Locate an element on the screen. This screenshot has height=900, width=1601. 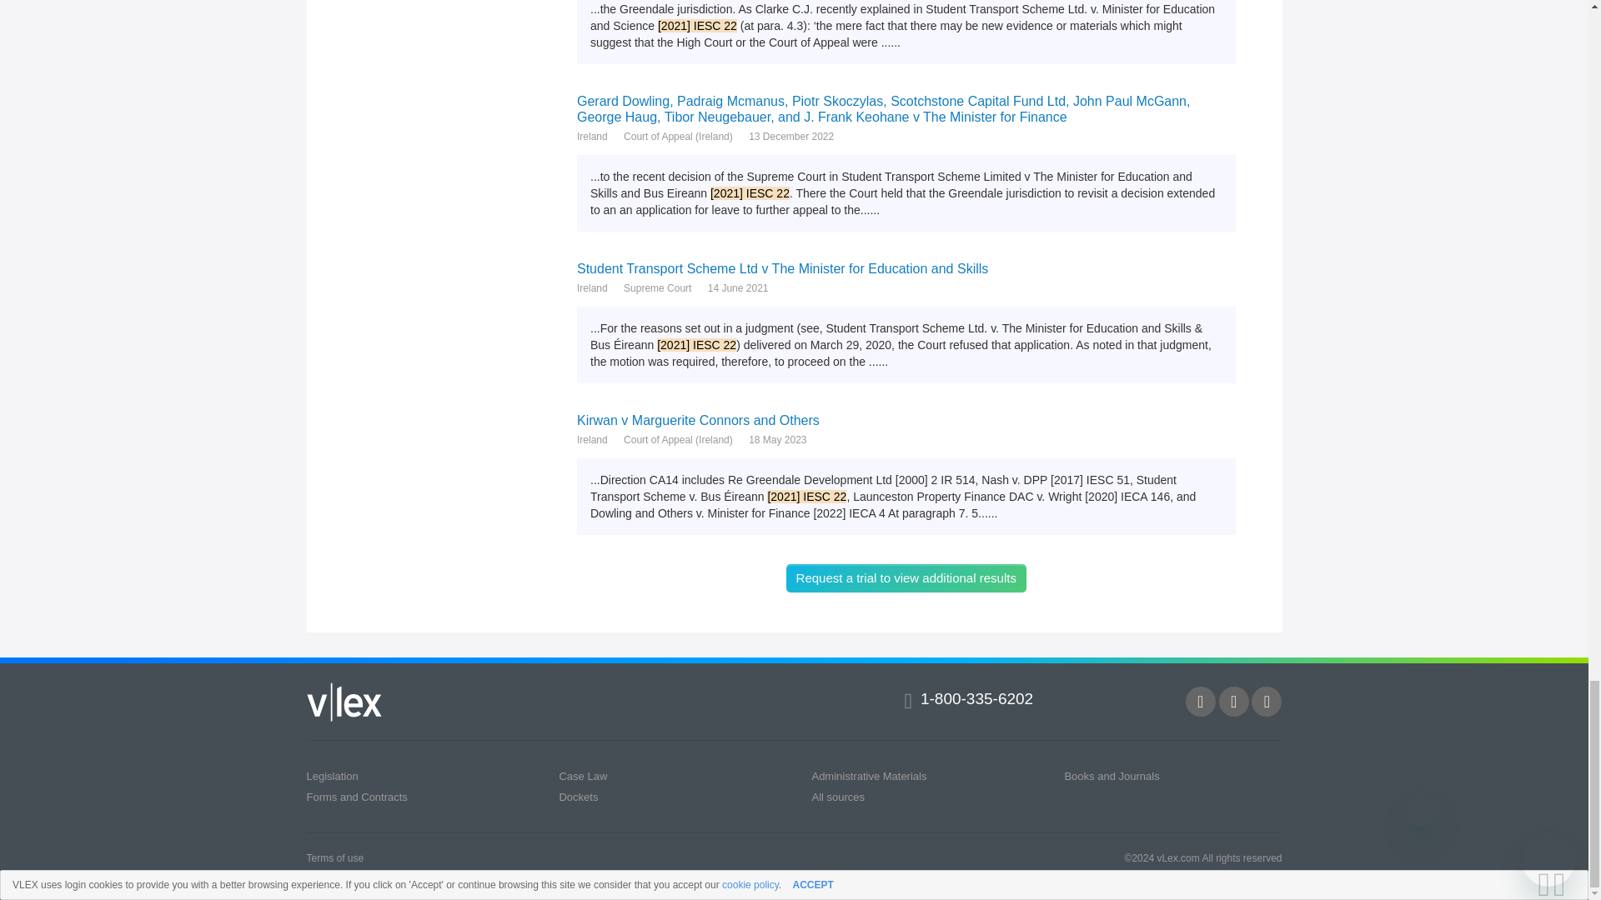
14 June 2021 is located at coordinates (737, 288).